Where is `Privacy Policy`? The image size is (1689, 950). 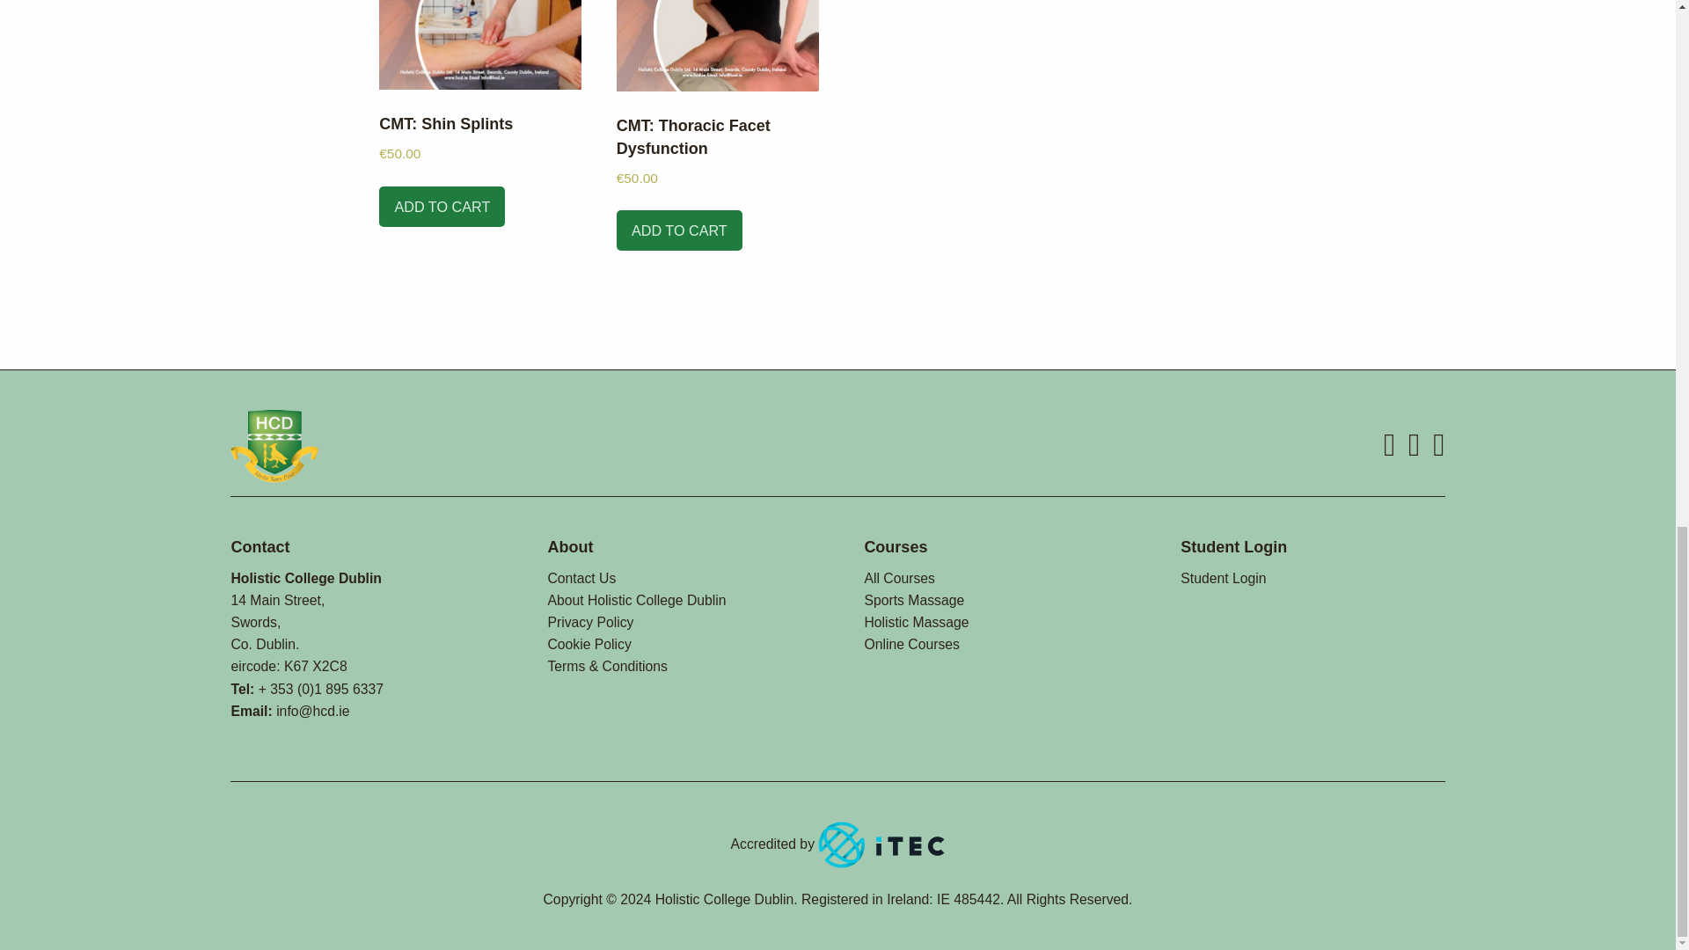 Privacy Policy is located at coordinates (590, 622).